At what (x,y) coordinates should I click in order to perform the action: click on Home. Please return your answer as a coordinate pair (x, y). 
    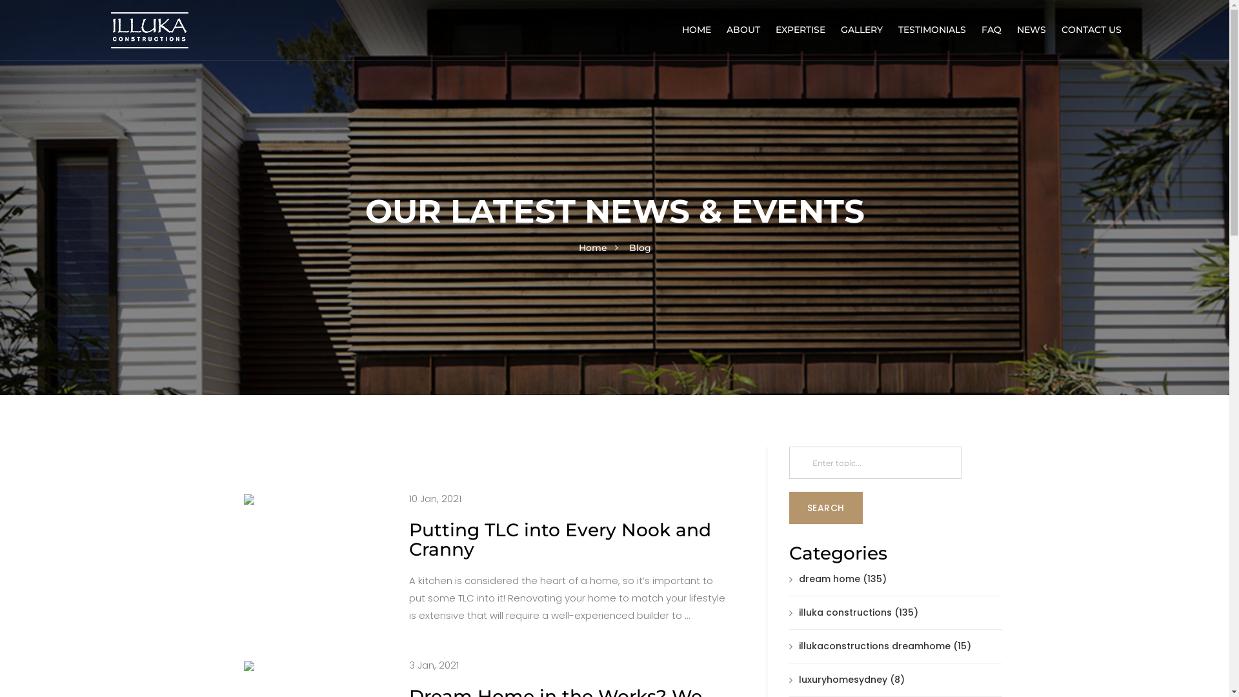
    Looking at the image, I should click on (592, 248).